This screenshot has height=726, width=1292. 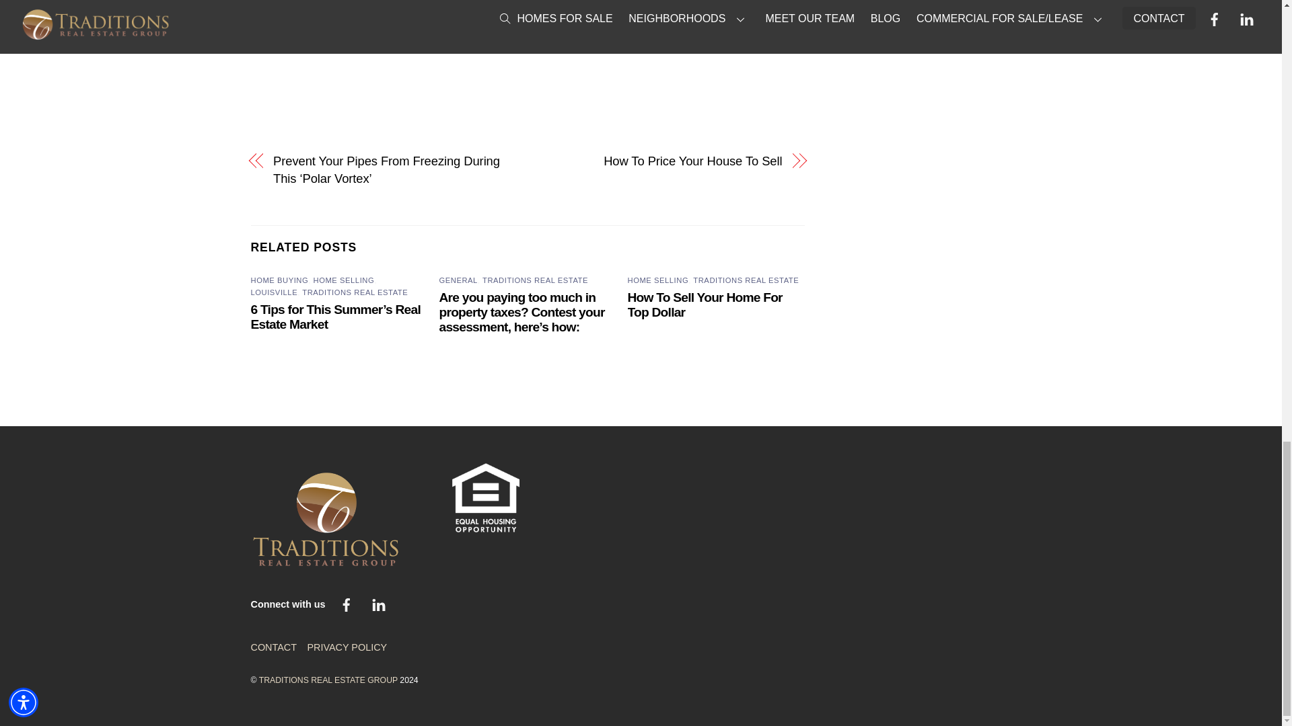 I want to click on LOUISVILLE, so click(x=273, y=292).